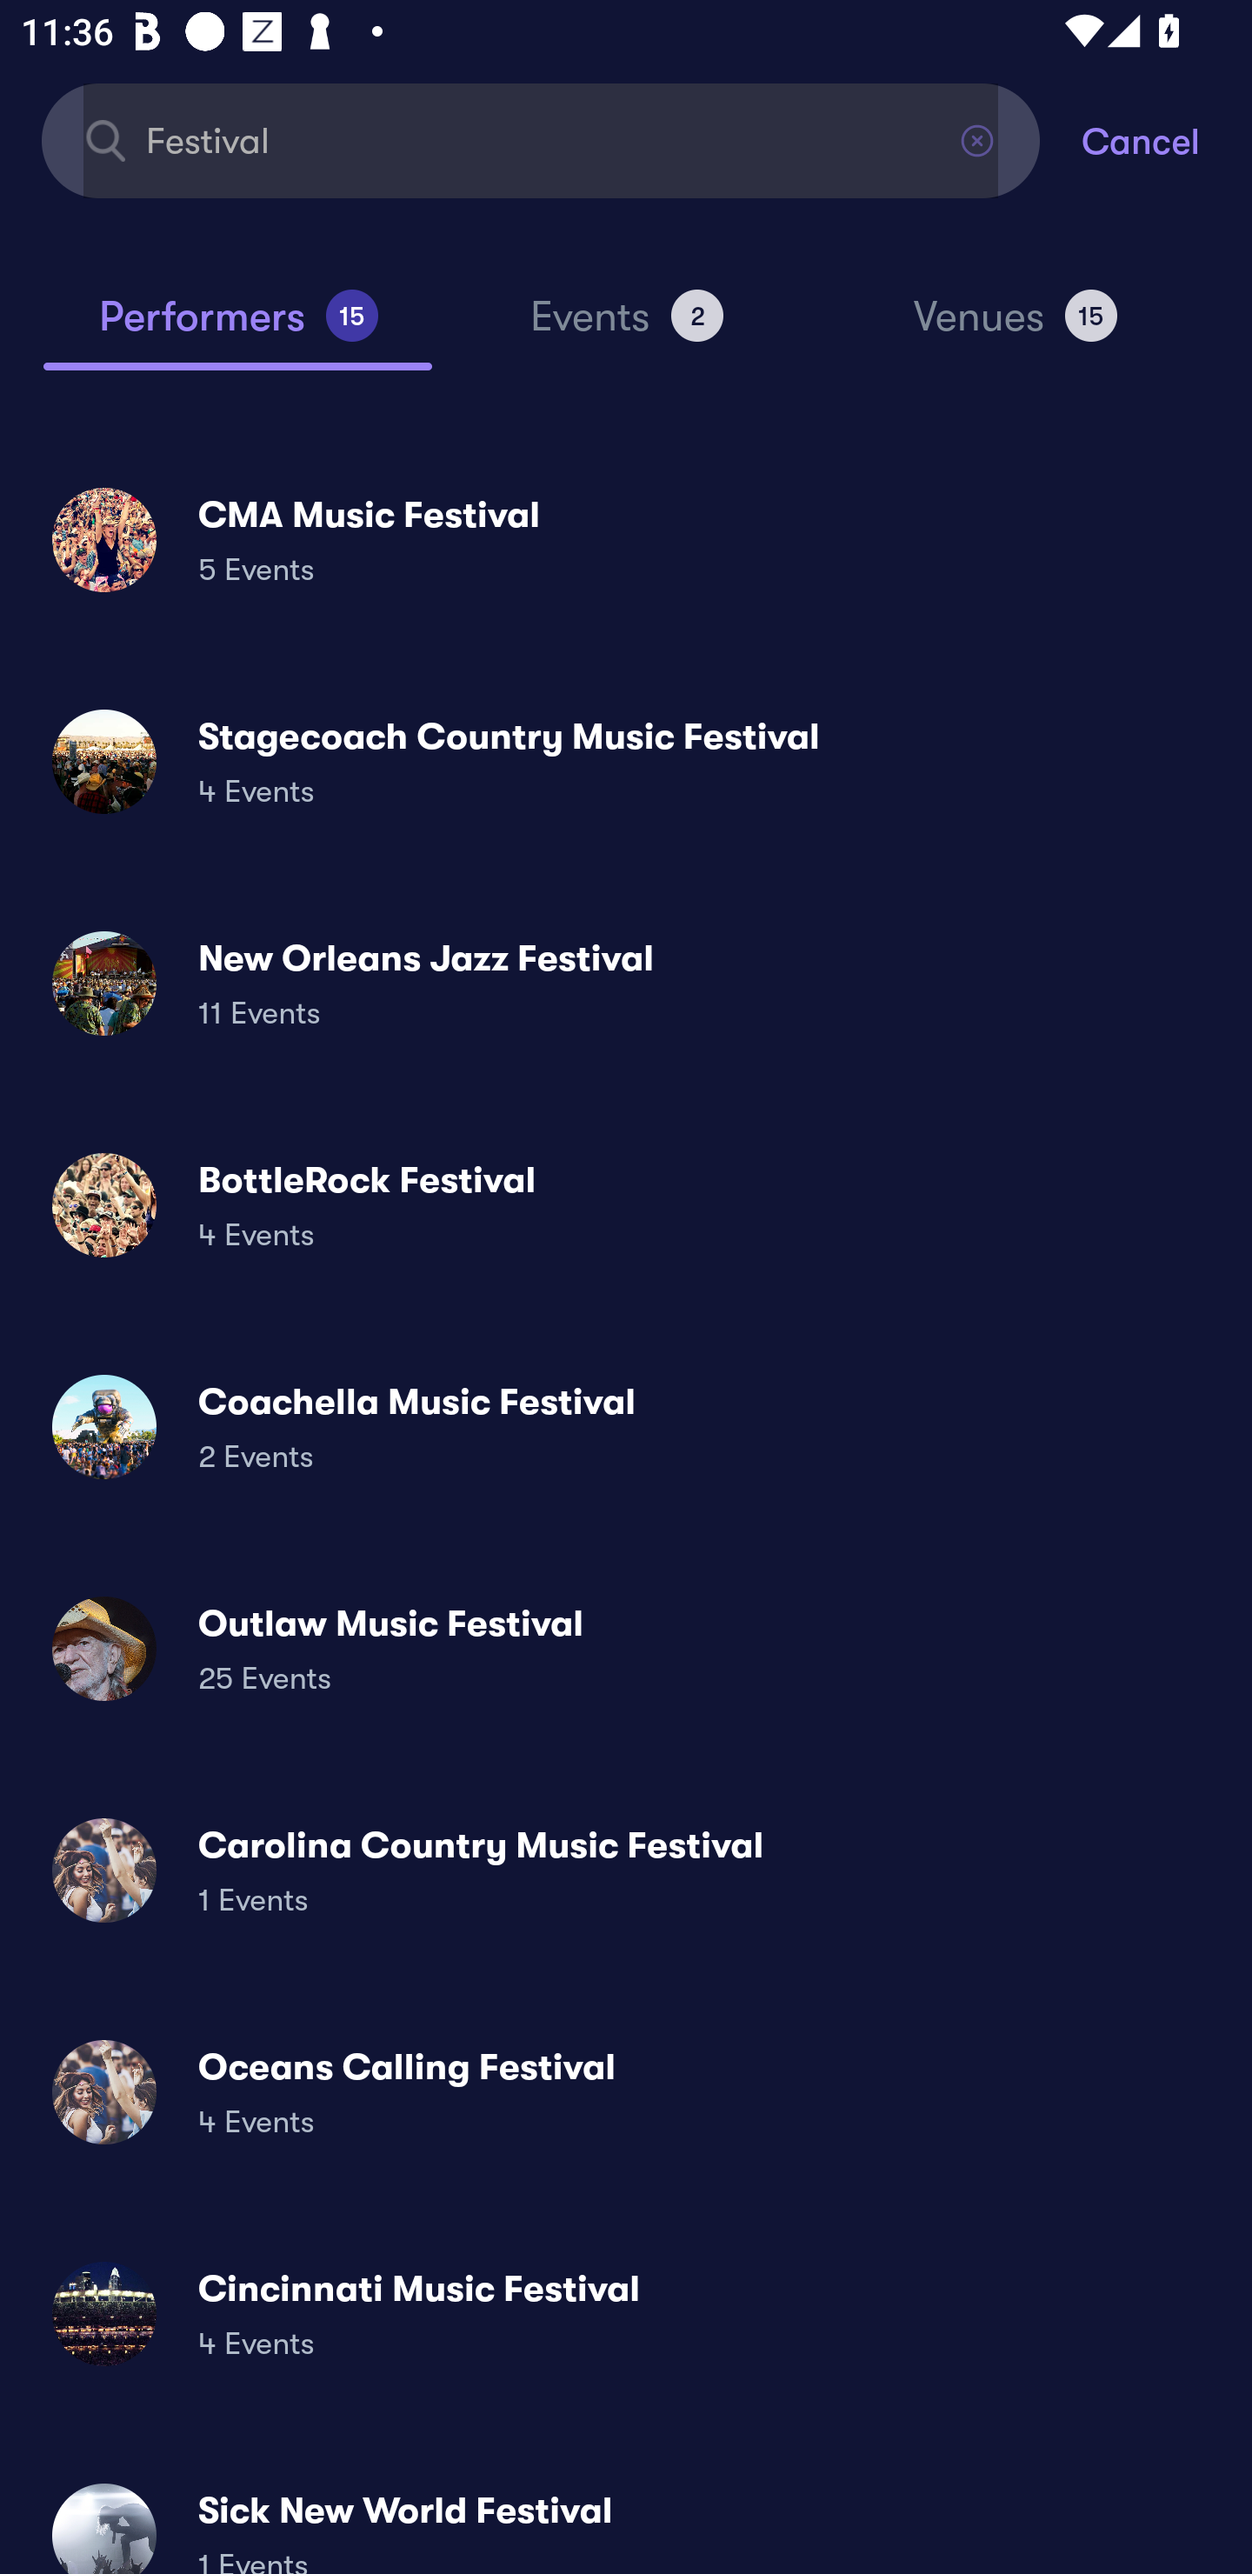 The width and height of the screenshot is (1252, 2574). What do you see at coordinates (626, 1205) in the screenshot?
I see `BottleRock Festival 4 Events` at bounding box center [626, 1205].